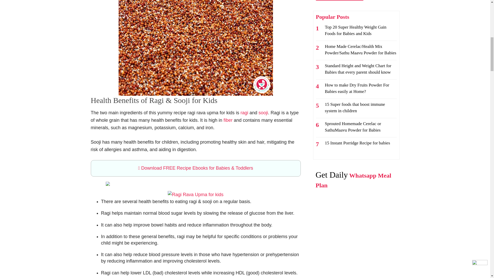 The image size is (494, 278). I want to click on Top 20 Super Healthy Weight Gain Foods for Babies and Kids, so click(355, 30).